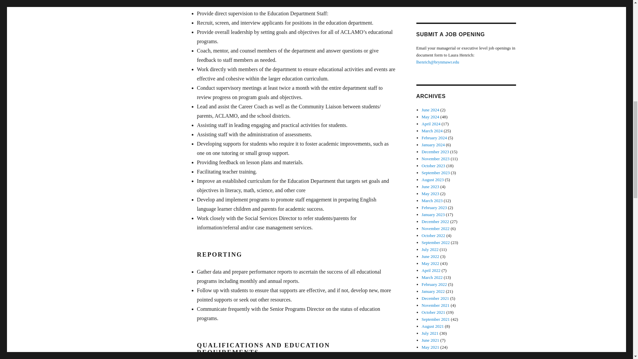  I want to click on November 2022, so click(436, 229).